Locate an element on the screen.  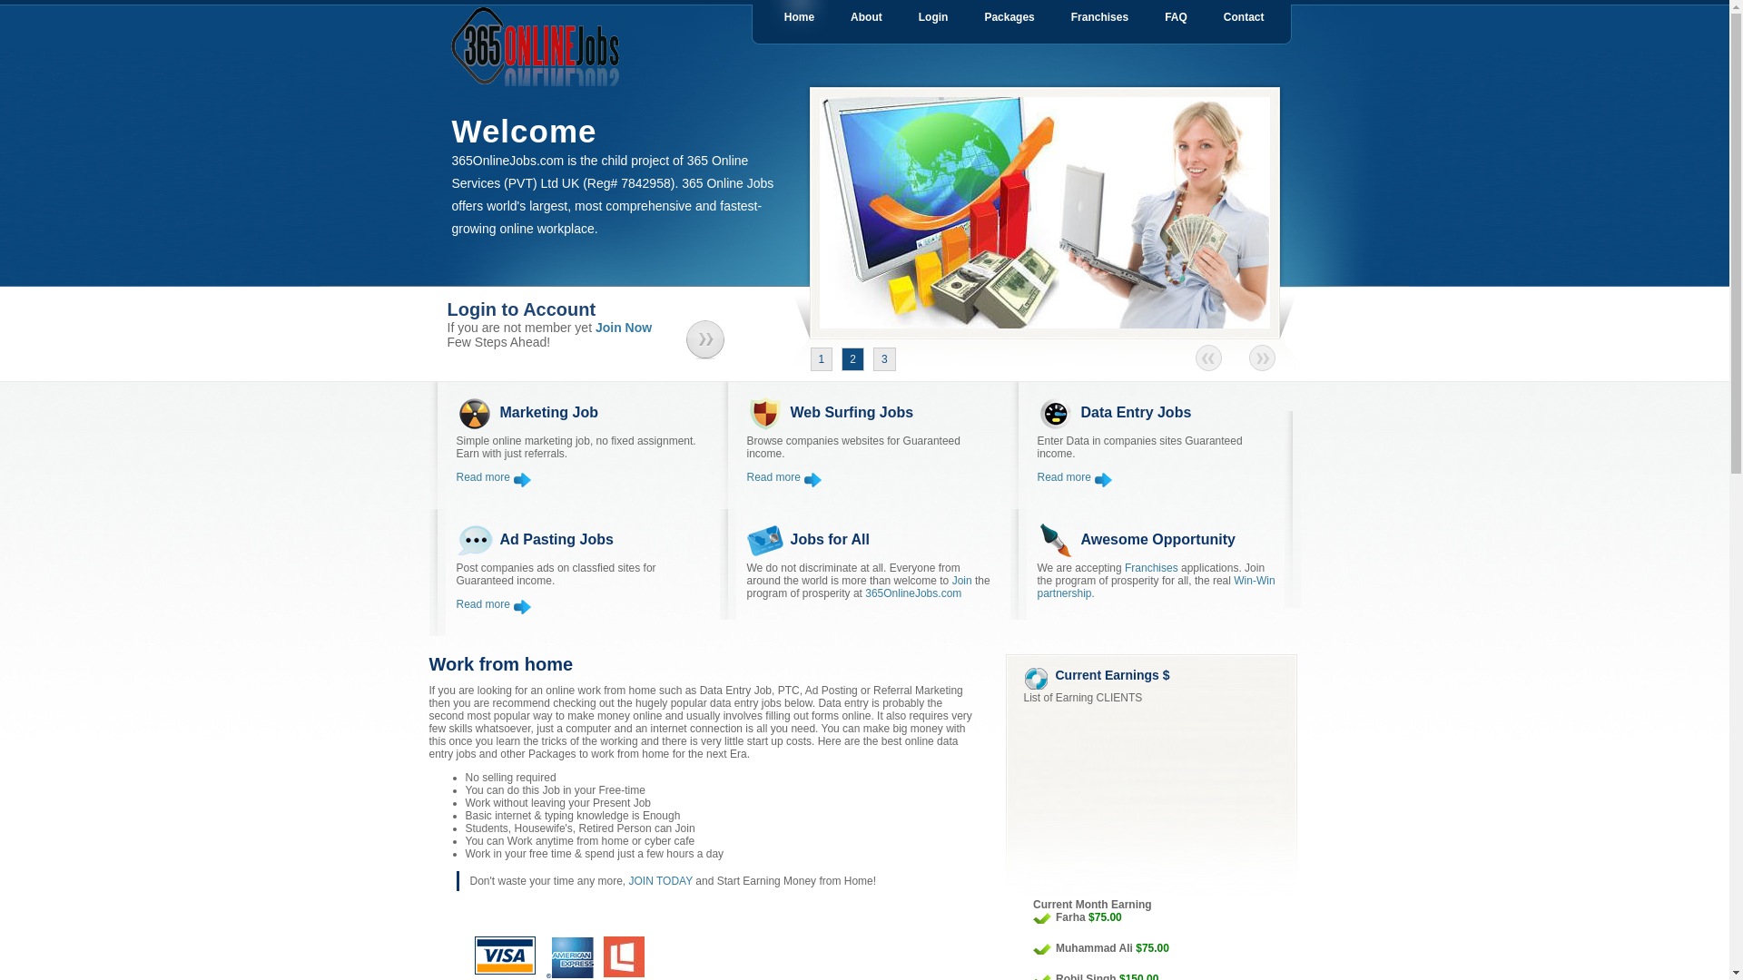
Franchises is located at coordinates (1151, 568).